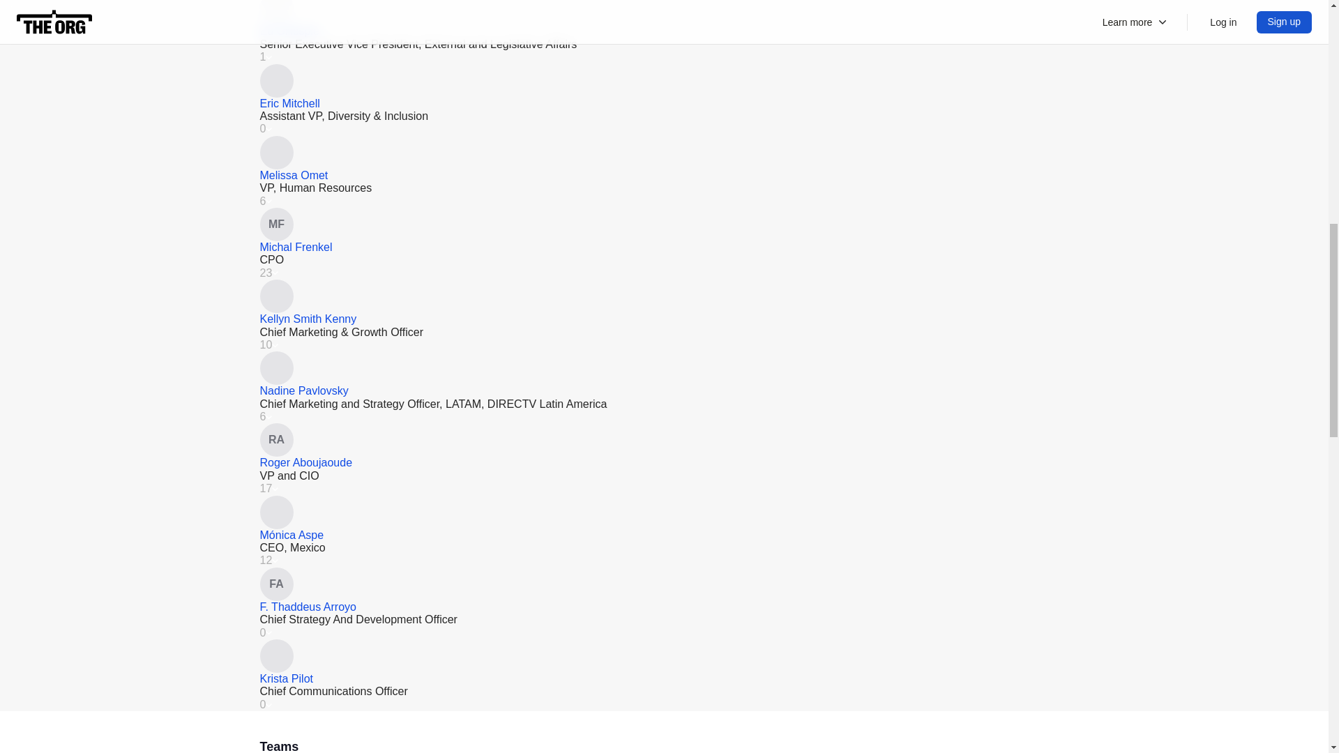  Describe the element at coordinates (265, 129) in the screenshot. I see `0` at that location.